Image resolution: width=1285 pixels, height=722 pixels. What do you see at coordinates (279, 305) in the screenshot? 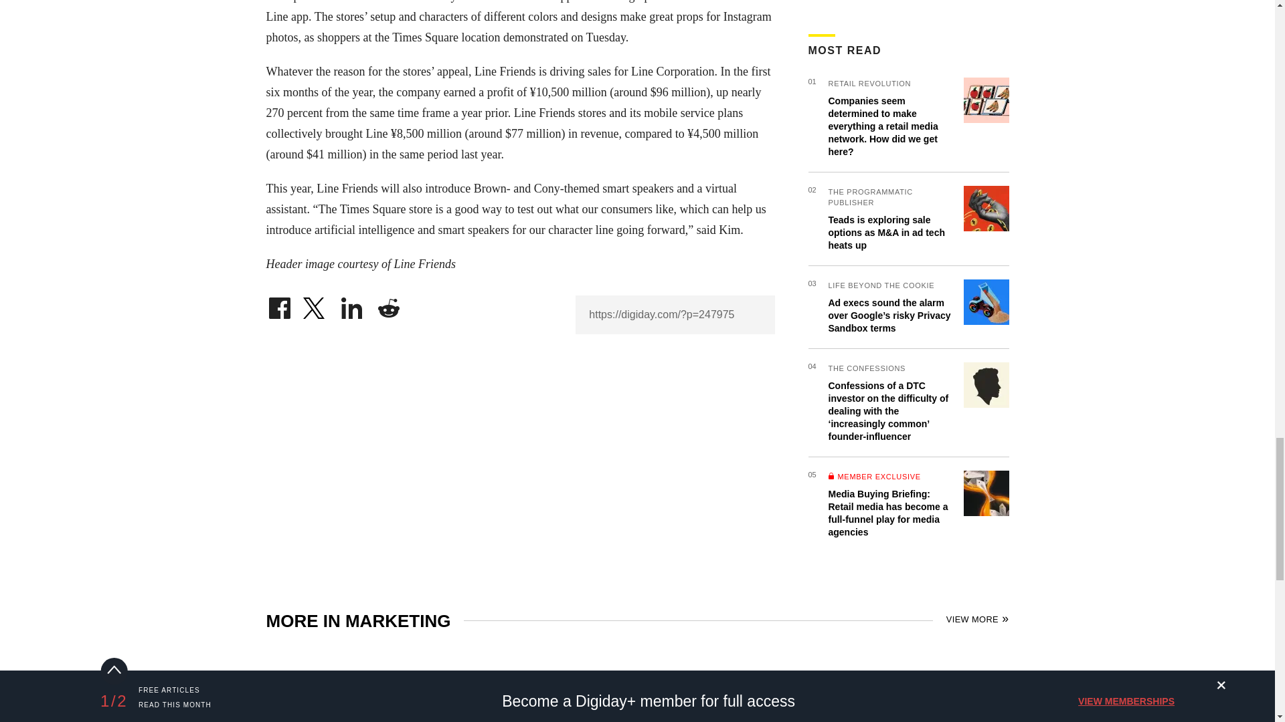
I see `Share on Facebook` at bounding box center [279, 305].